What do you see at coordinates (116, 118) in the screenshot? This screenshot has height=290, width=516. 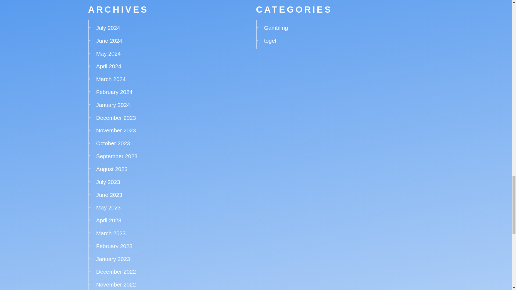 I see `December 2023` at bounding box center [116, 118].